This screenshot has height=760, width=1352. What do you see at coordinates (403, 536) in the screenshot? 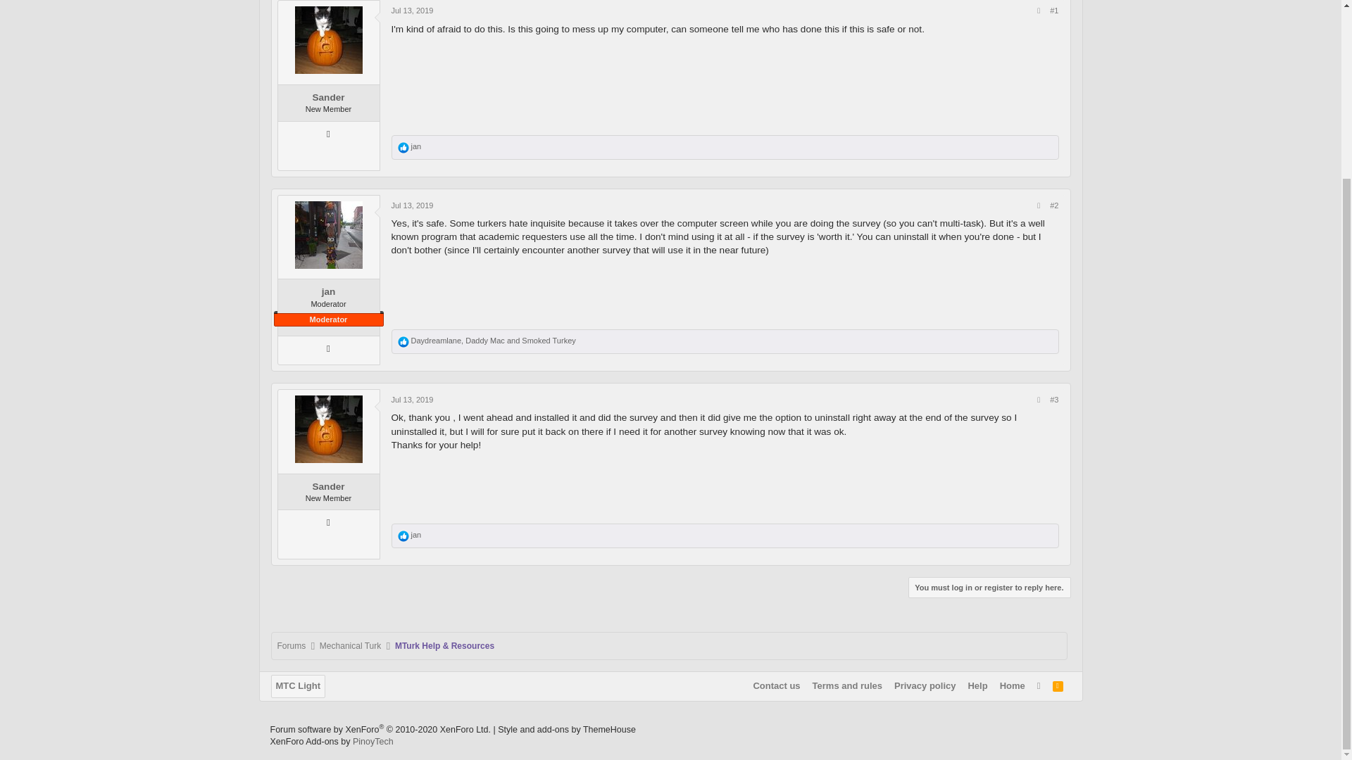
I see `Like` at bounding box center [403, 536].